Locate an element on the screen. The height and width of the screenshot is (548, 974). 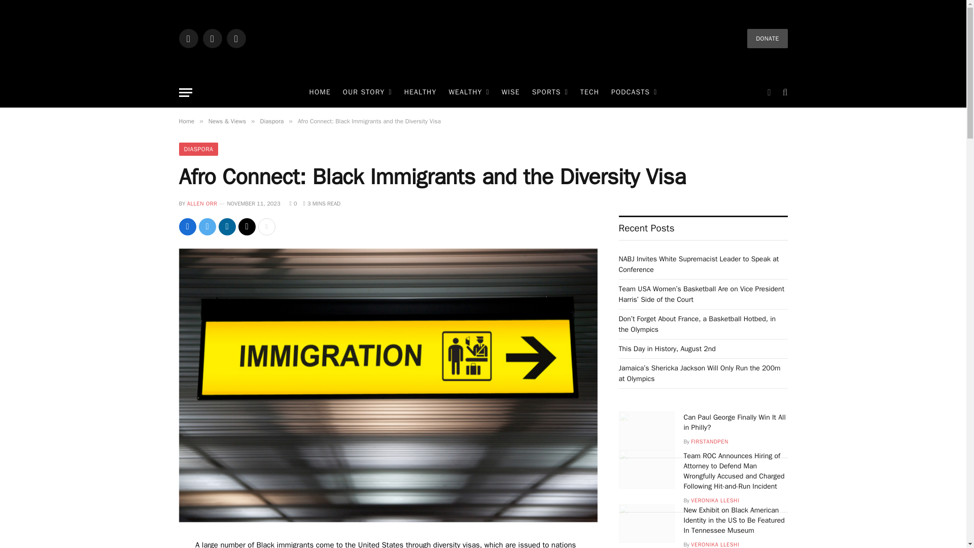
YouTube is located at coordinates (235, 39).